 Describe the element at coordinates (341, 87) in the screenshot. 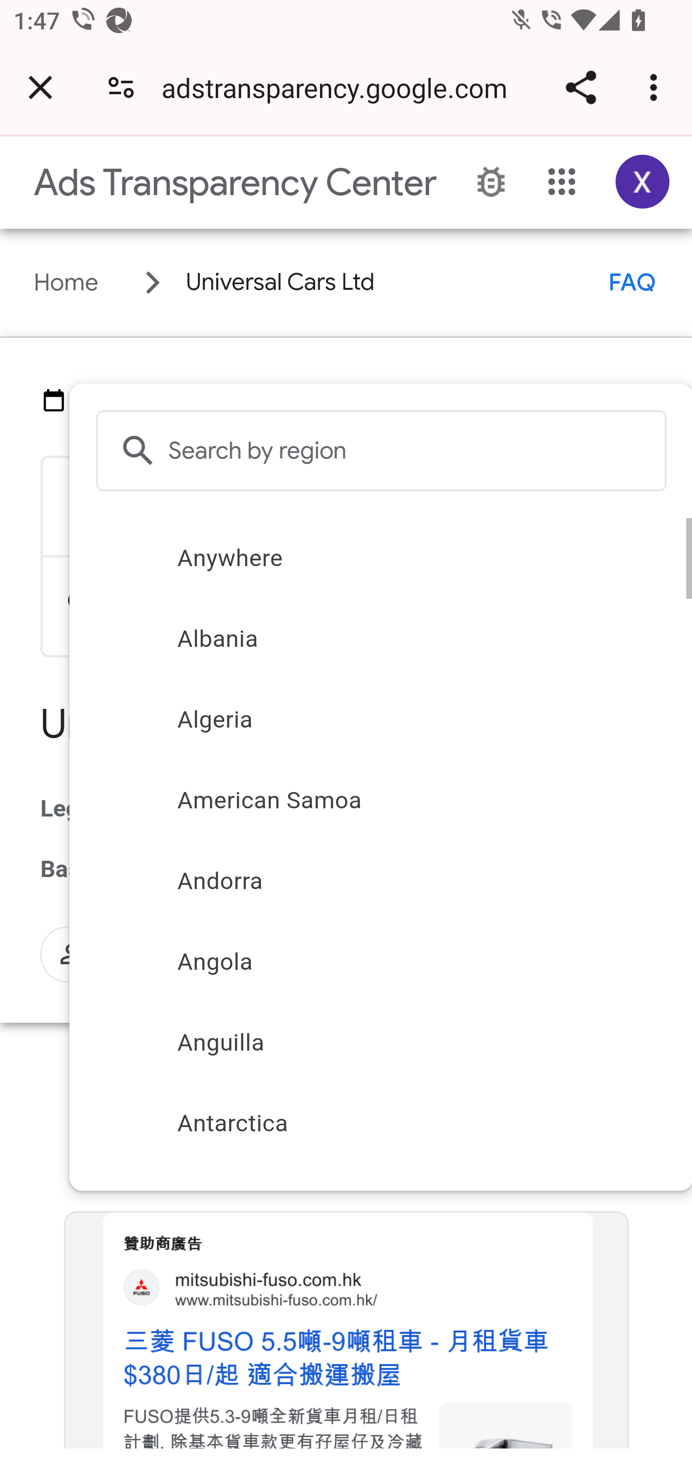

I see `adstransparency.google.com` at that location.